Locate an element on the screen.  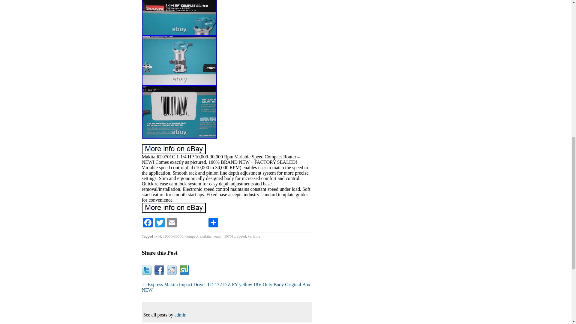
Twitter is located at coordinates (160, 223).